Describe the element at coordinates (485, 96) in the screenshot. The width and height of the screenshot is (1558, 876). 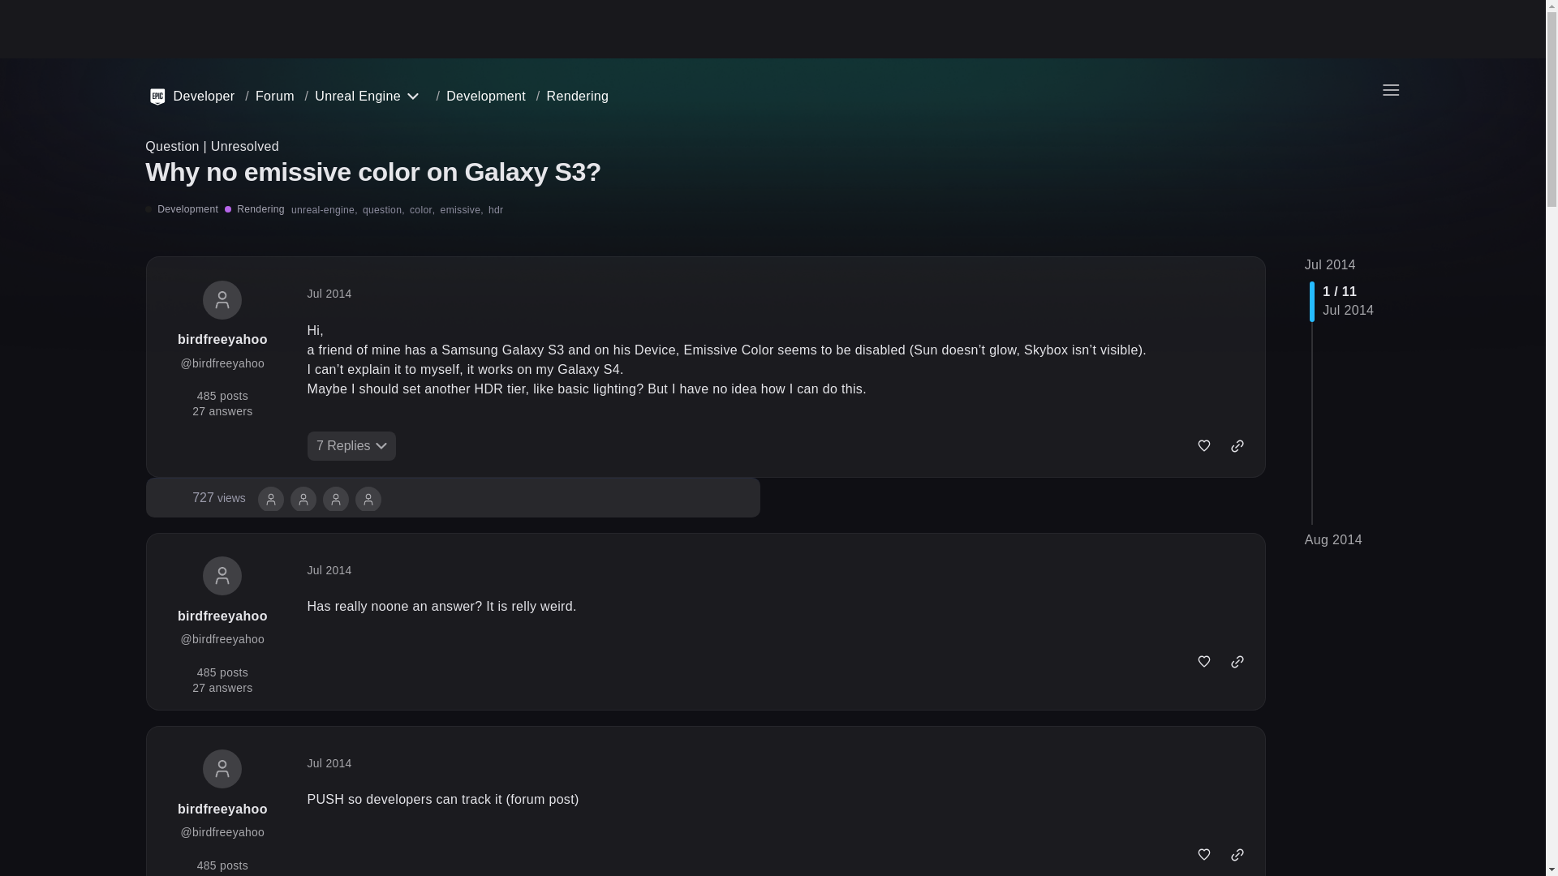
I see `Development` at that location.